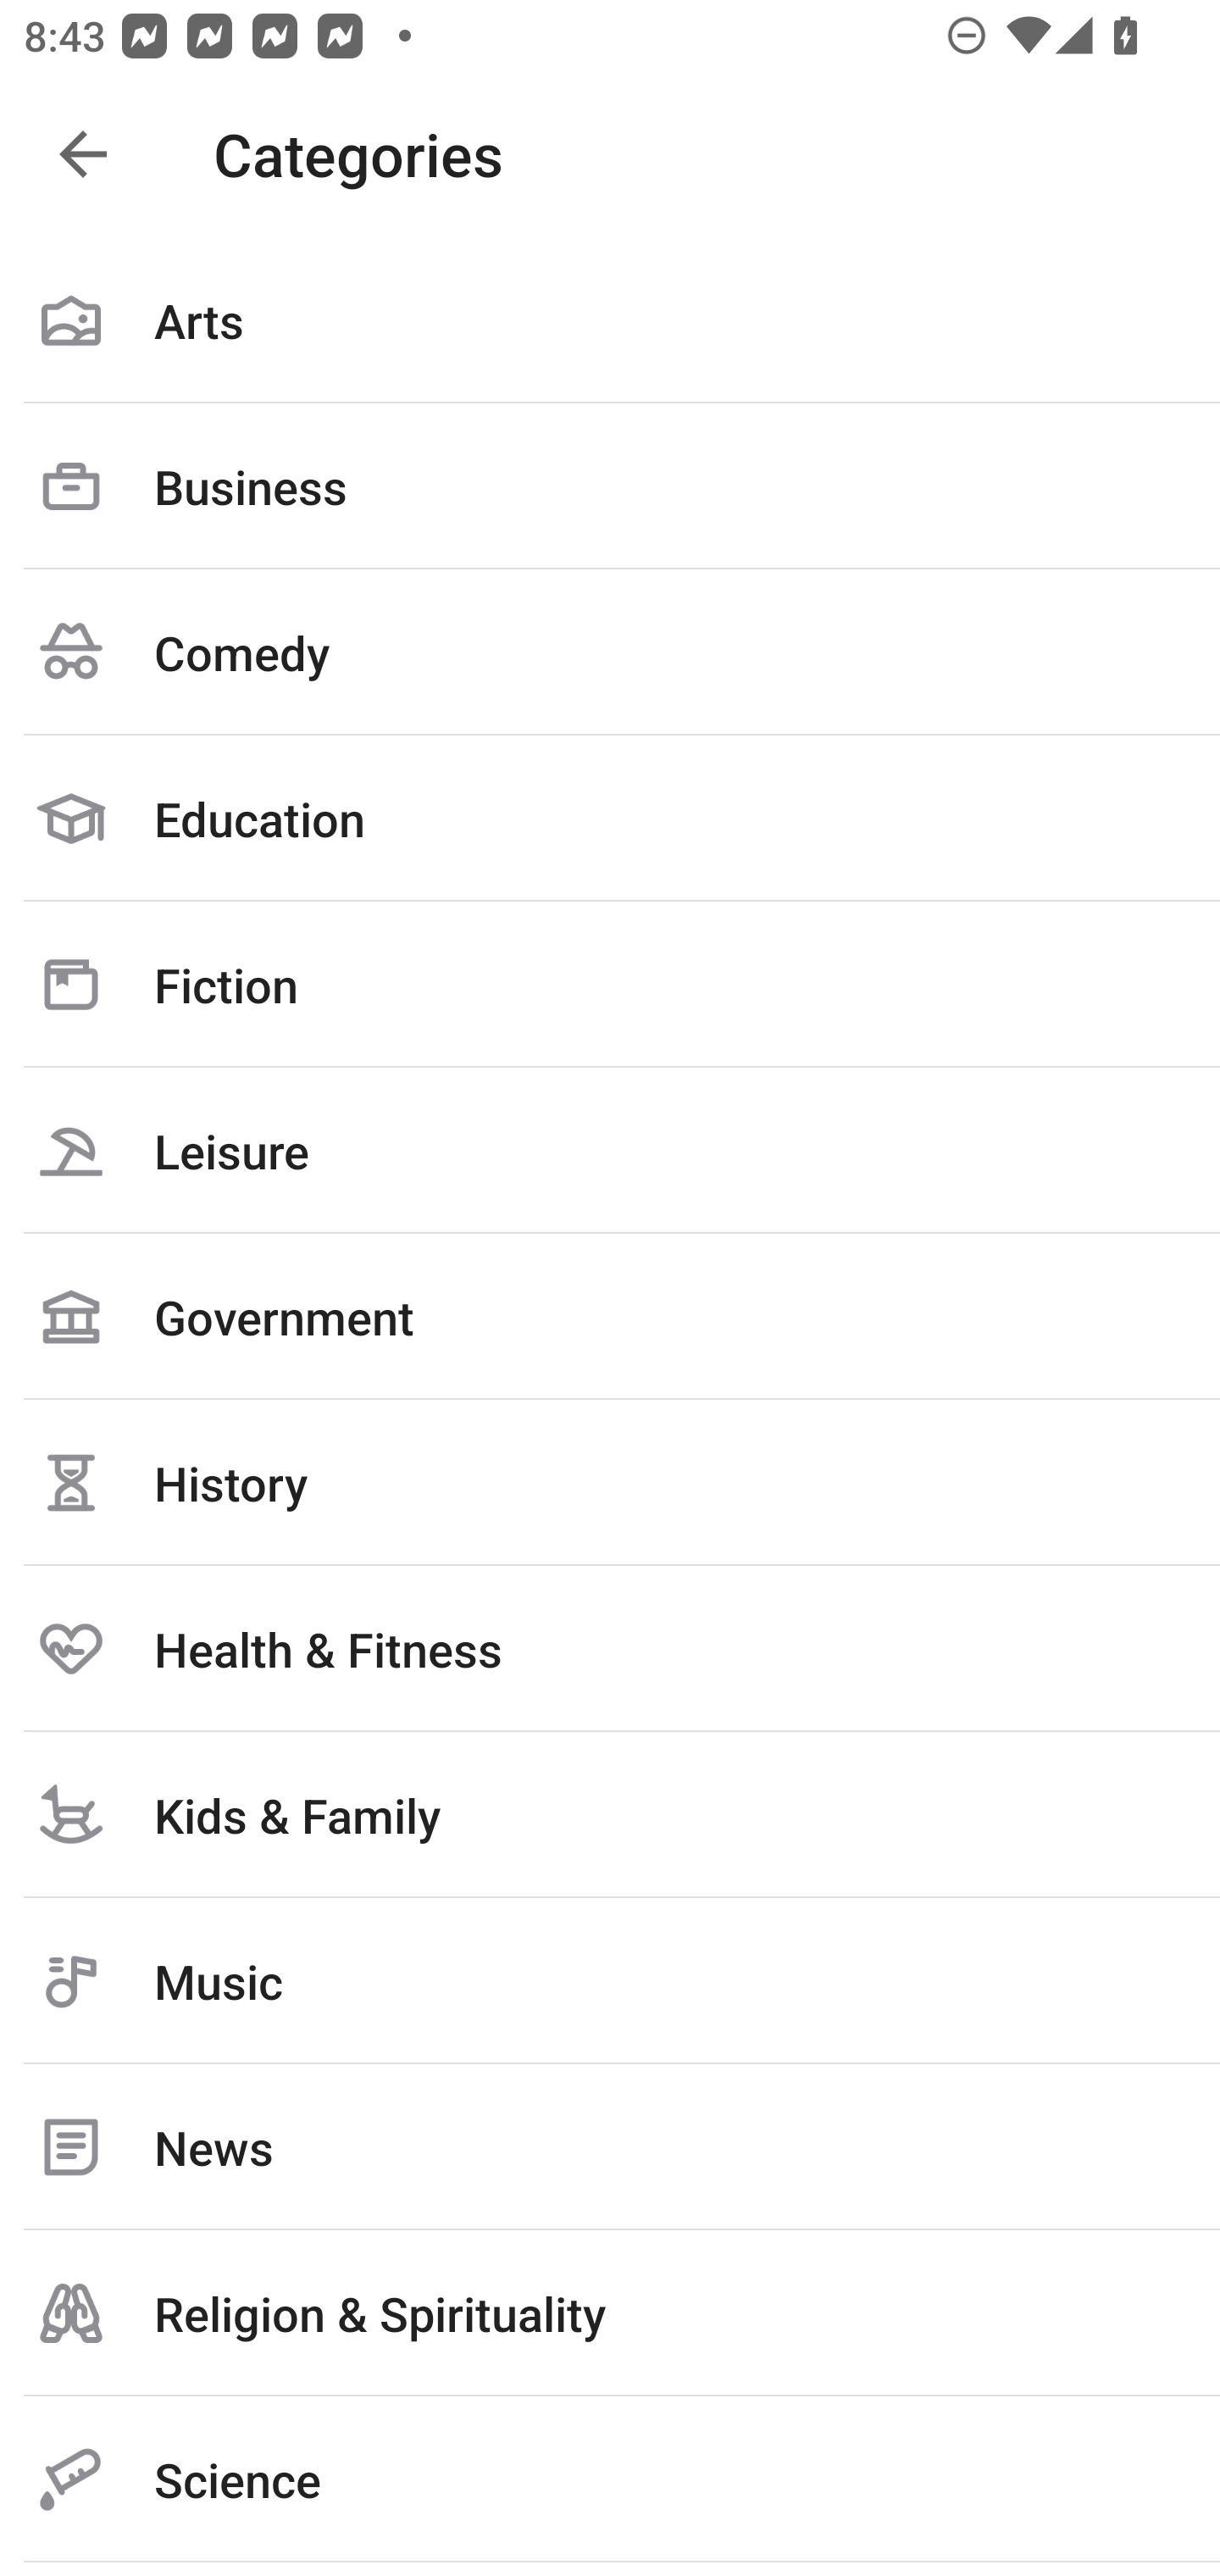 Image resolution: width=1220 pixels, height=2576 pixels. What do you see at coordinates (610, 1482) in the screenshot?
I see `History` at bounding box center [610, 1482].